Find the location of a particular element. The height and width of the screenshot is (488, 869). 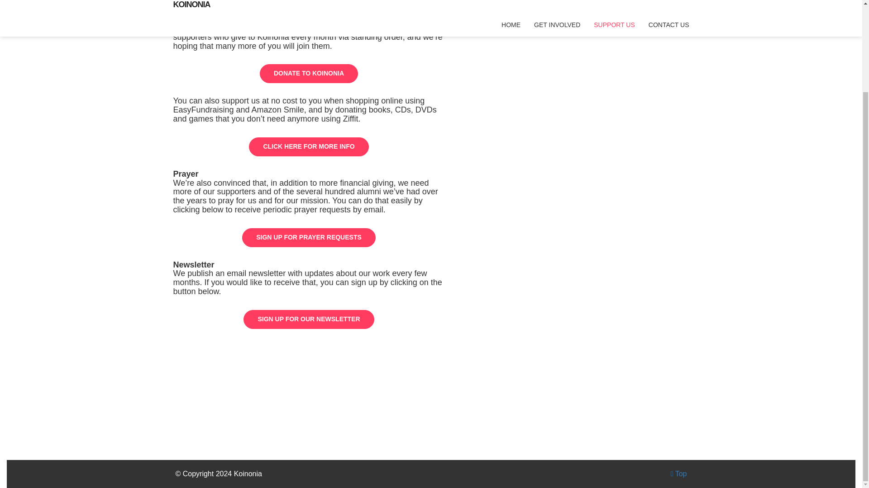

Top is located at coordinates (679, 474).